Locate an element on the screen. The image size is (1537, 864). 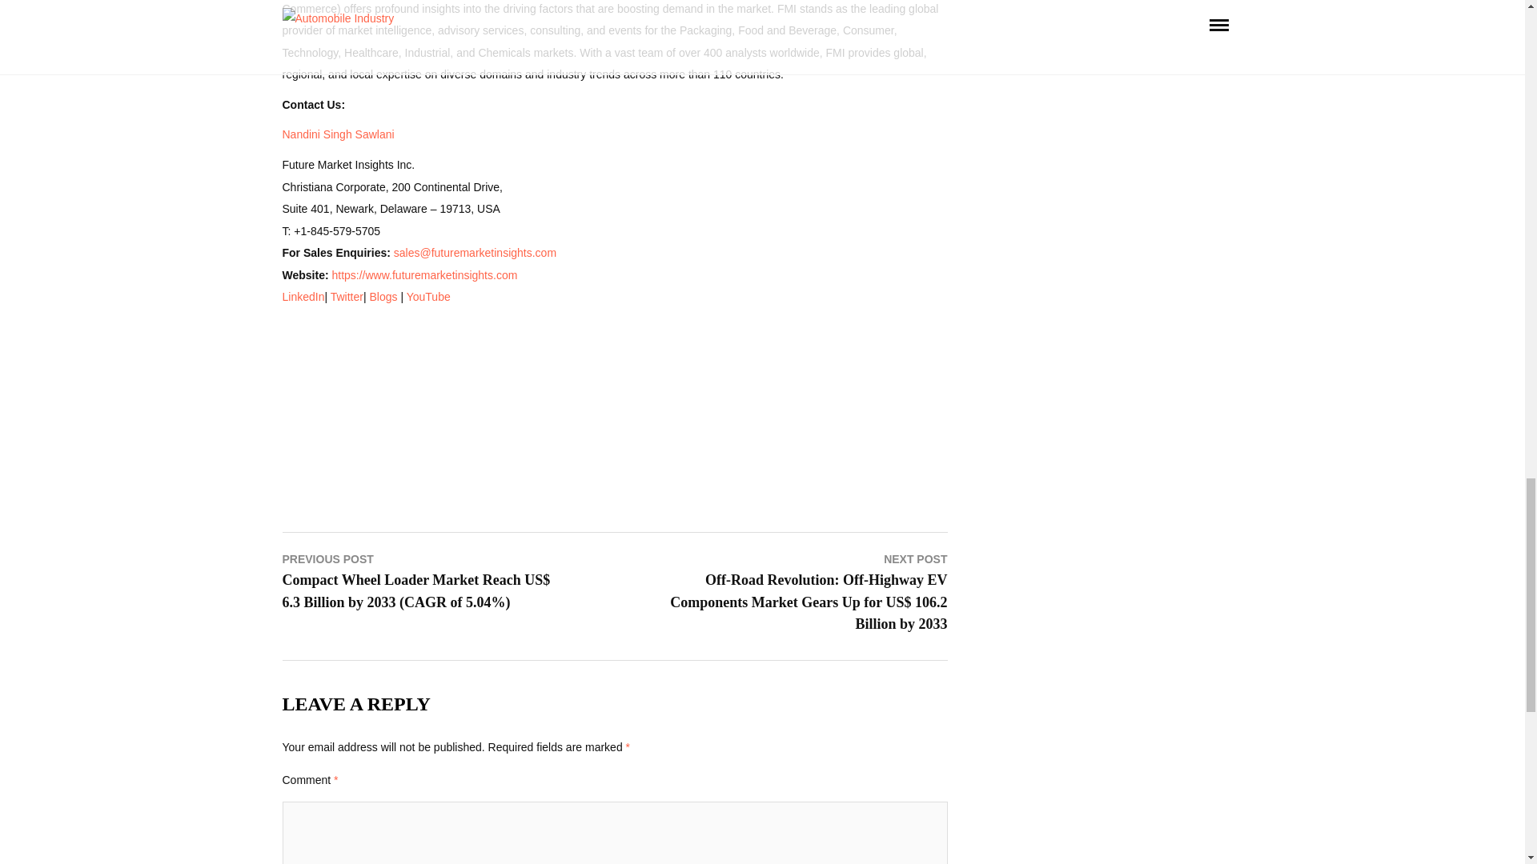
Nandini Singh Sawlani is located at coordinates (337, 134).